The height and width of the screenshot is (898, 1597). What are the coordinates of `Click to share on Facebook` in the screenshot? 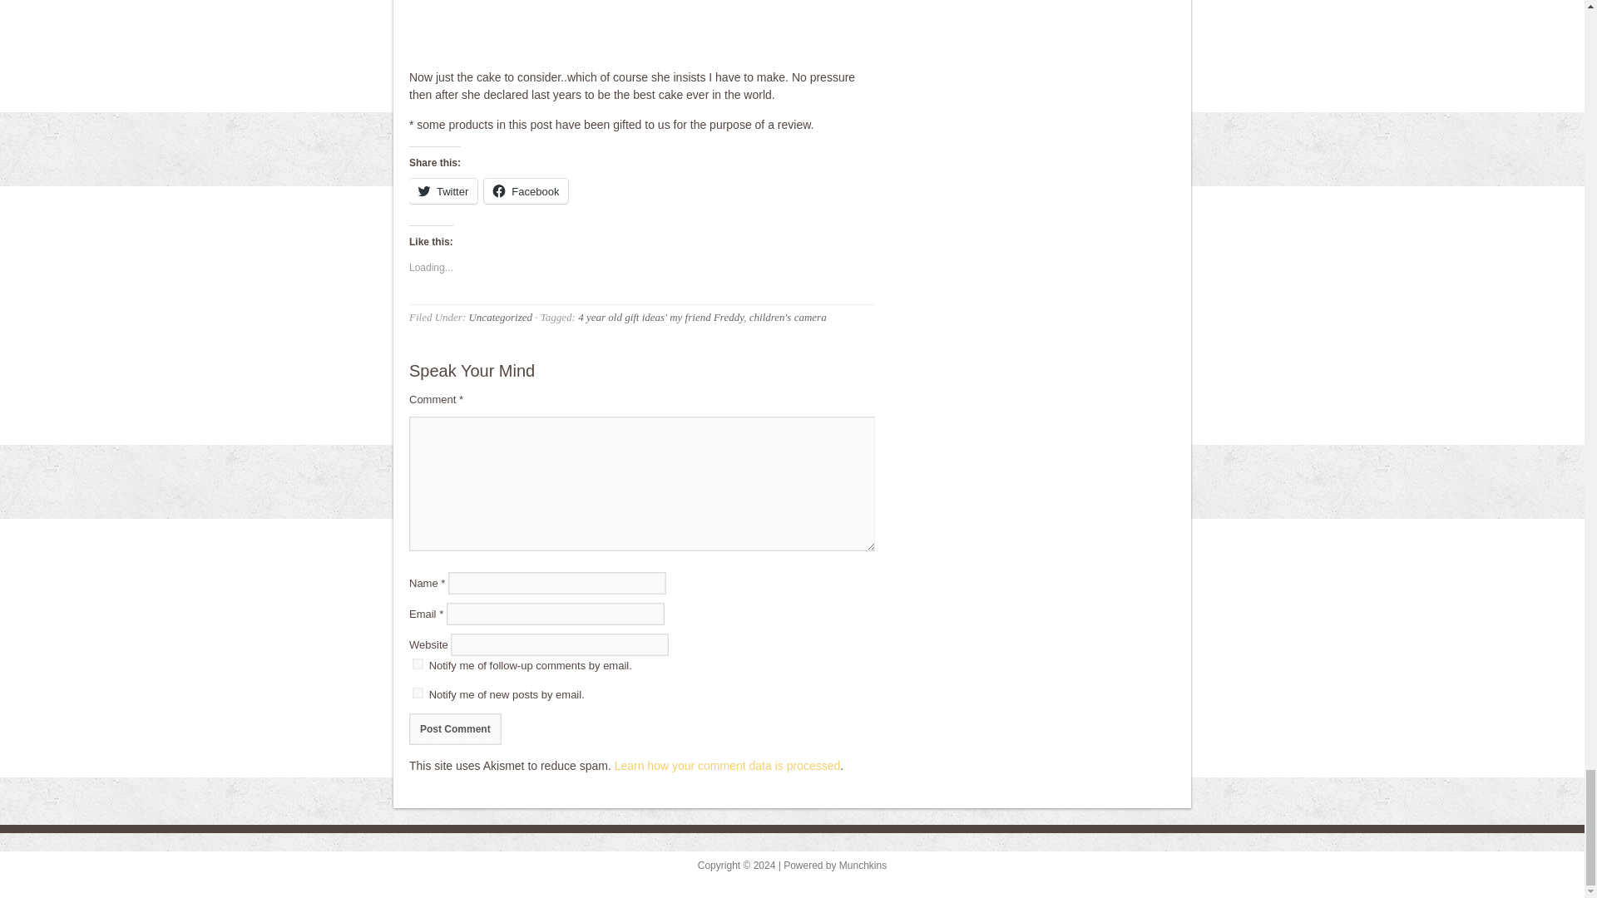 It's located at (526, 191).